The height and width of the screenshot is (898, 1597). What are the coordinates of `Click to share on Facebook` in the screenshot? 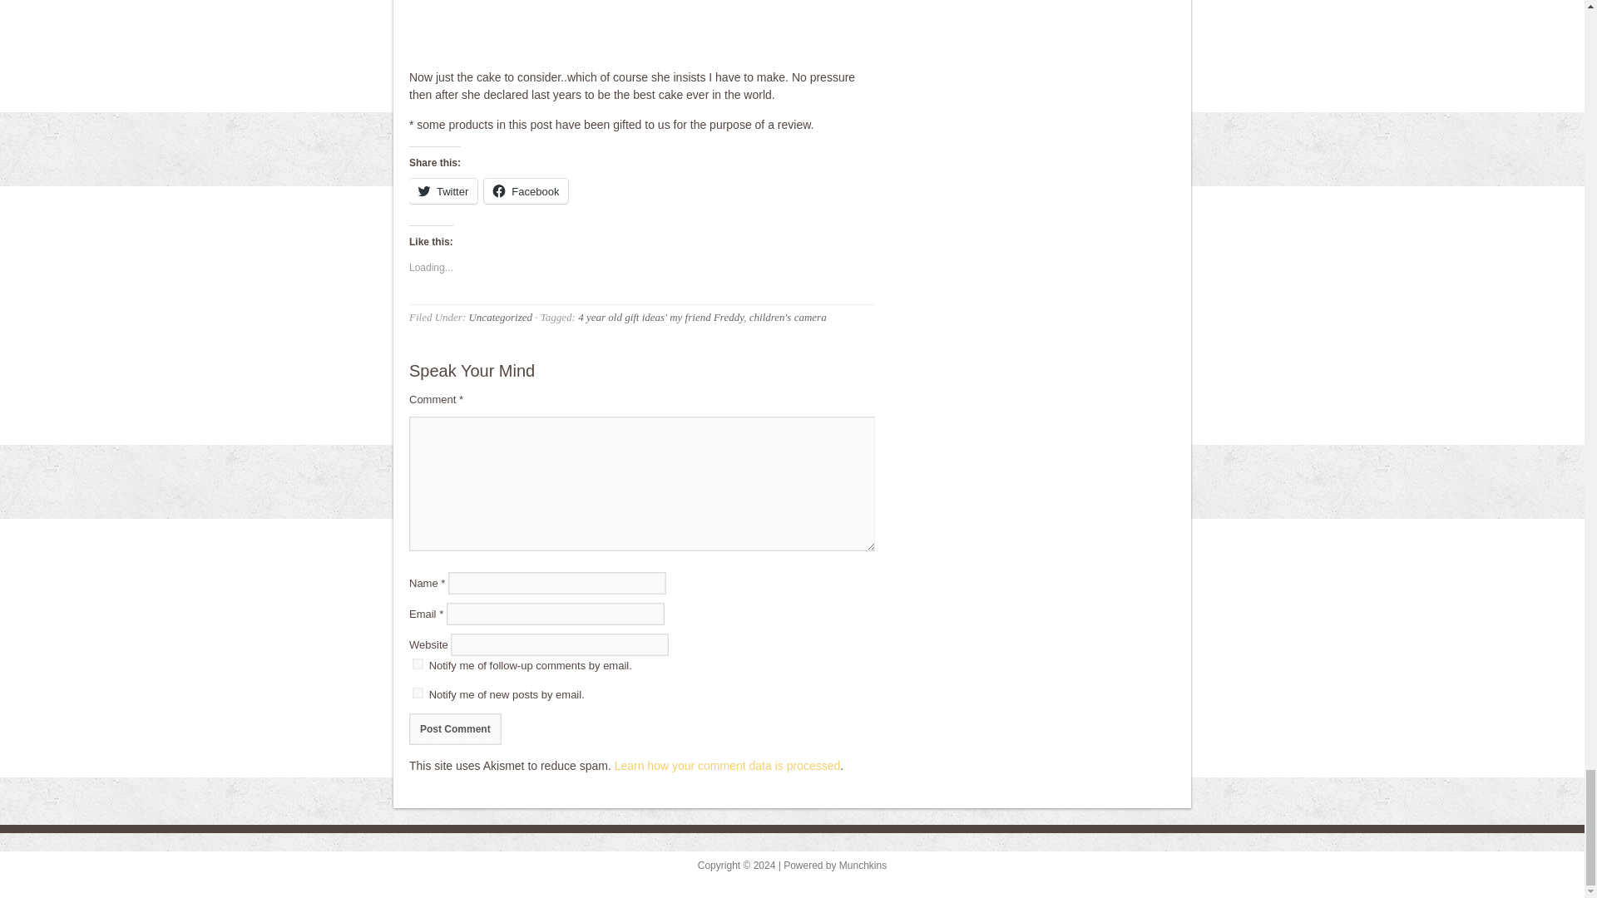 It's located at (526, 191).